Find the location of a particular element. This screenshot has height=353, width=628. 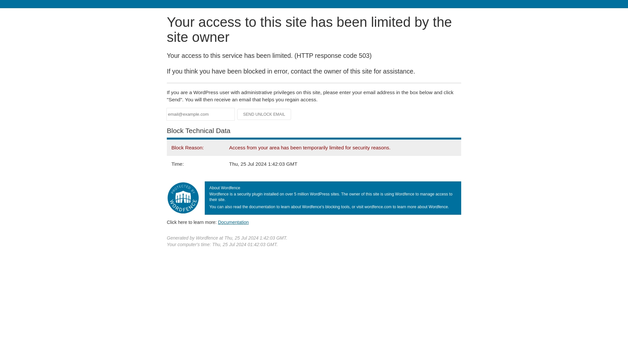

Documentation is located at coordinates (233, 222).